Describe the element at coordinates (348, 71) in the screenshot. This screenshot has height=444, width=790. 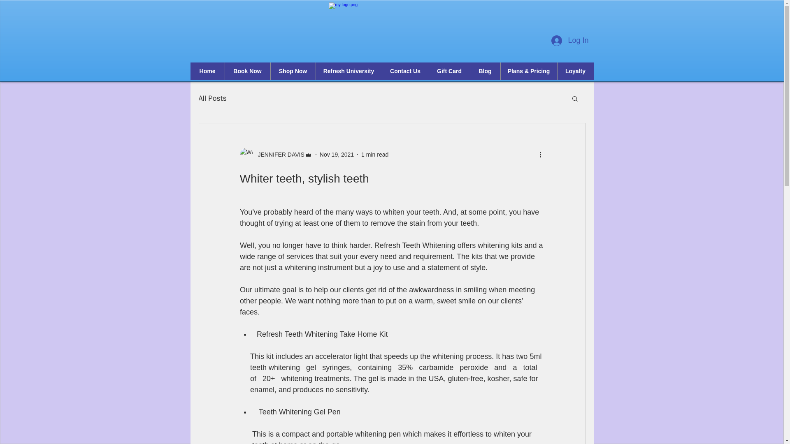
I see `Refresh University` at that location.